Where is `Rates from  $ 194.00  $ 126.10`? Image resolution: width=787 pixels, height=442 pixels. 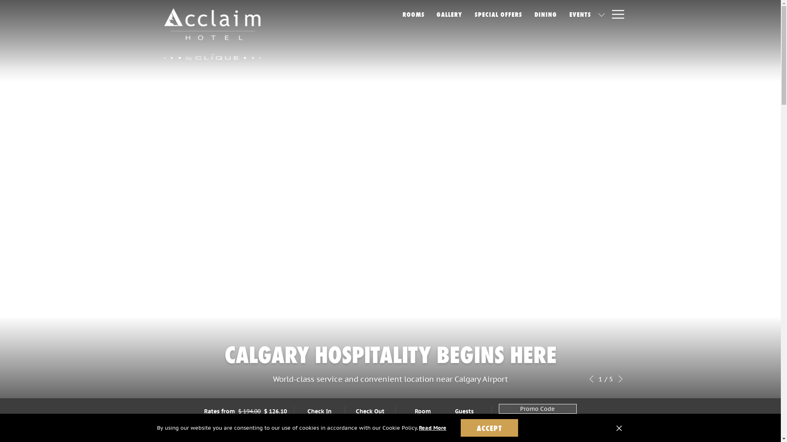 Rates from  $ 194.00  $ 126.10 is located at coordinates (246, 411).